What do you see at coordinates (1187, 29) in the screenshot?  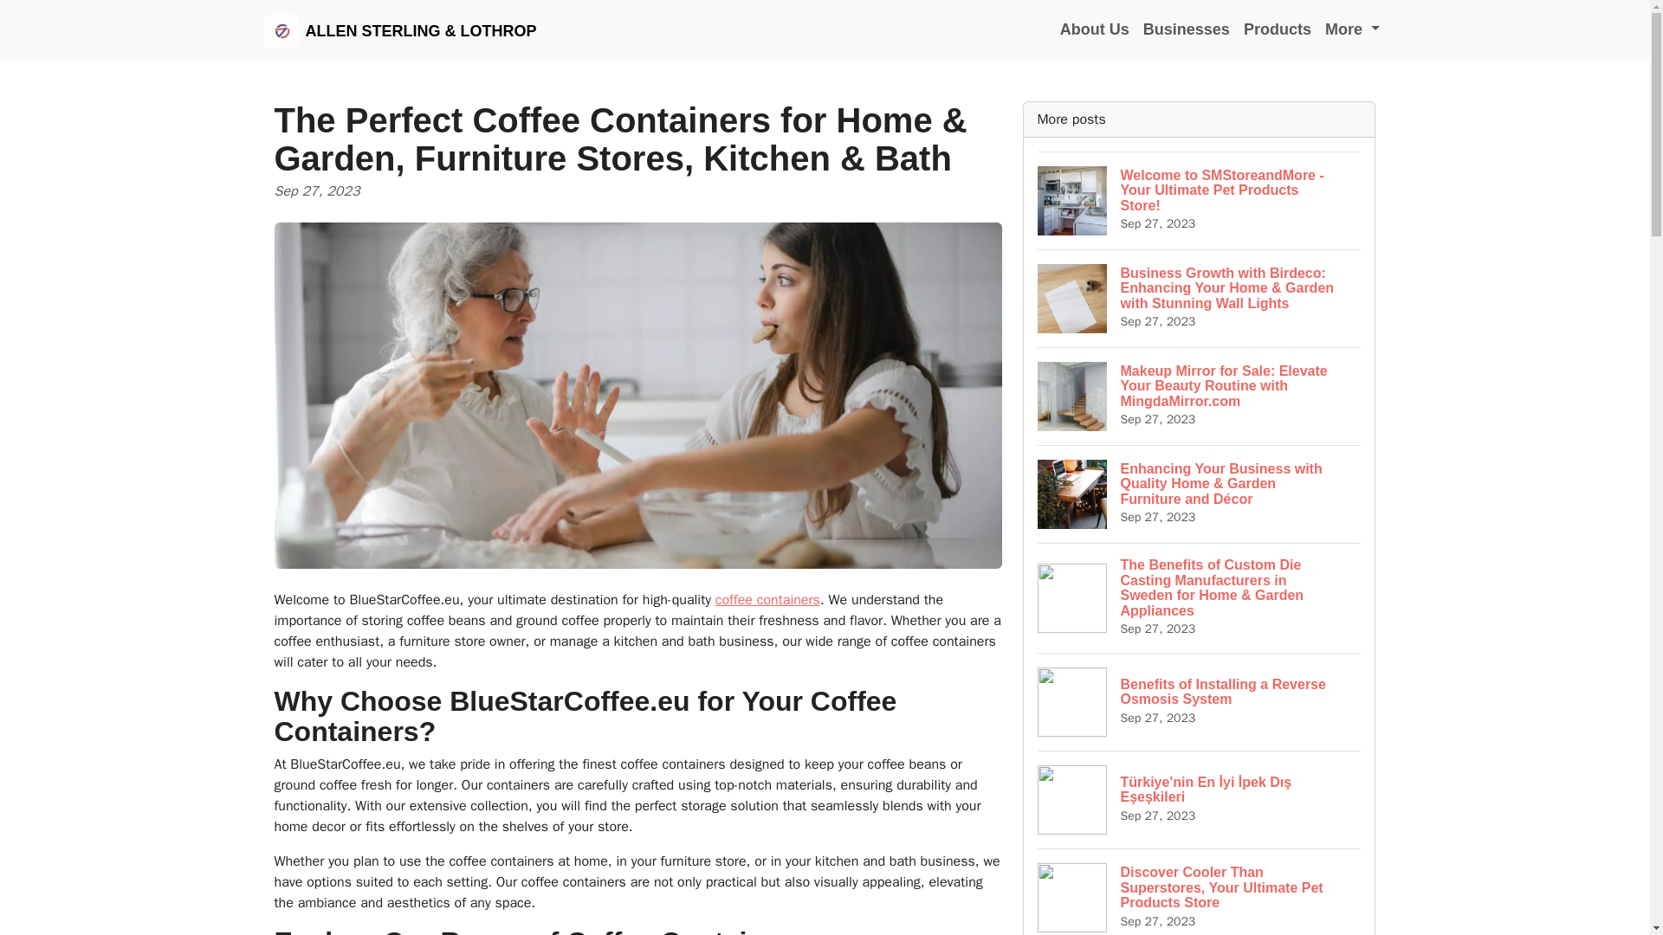 I see `coffee containers` at bounding box center [1187, 29].